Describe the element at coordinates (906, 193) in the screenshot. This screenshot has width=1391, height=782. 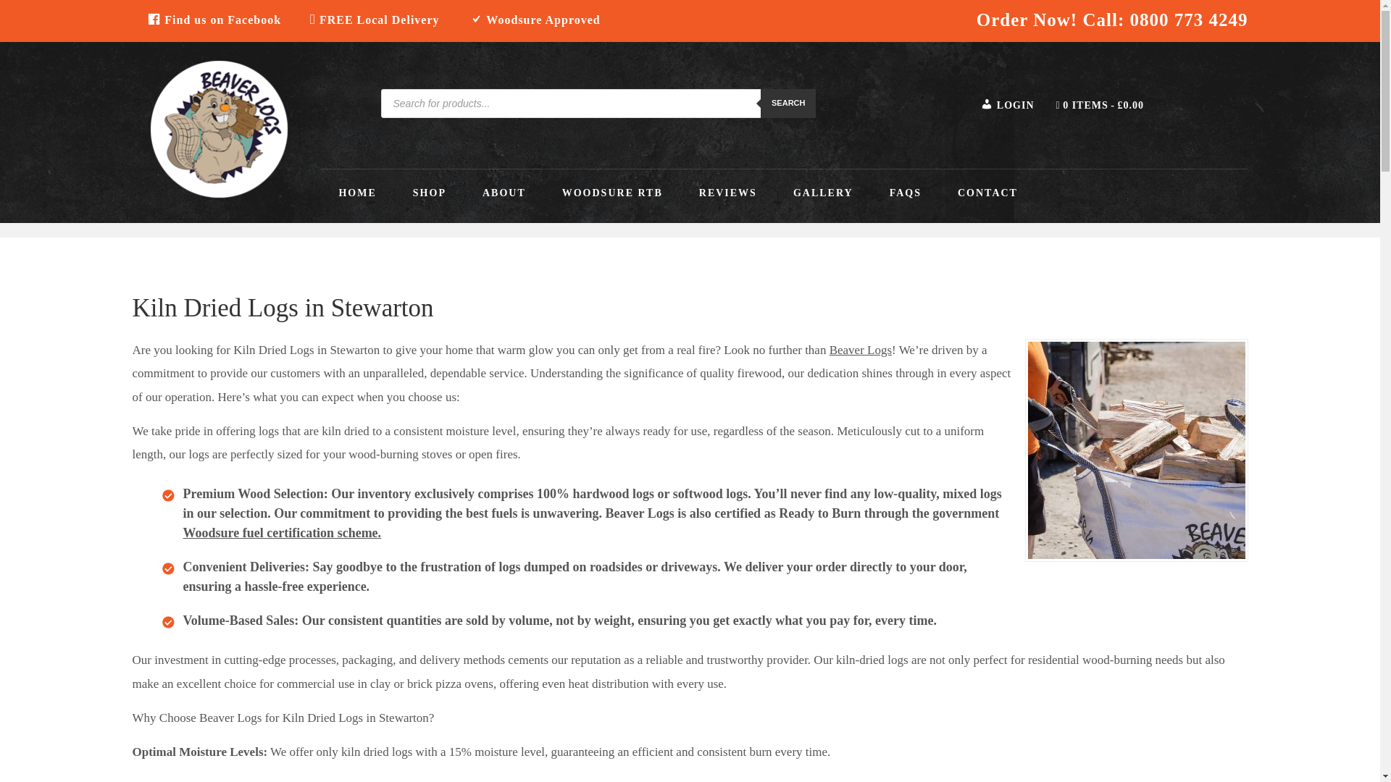
I see `FAQS` at that location.